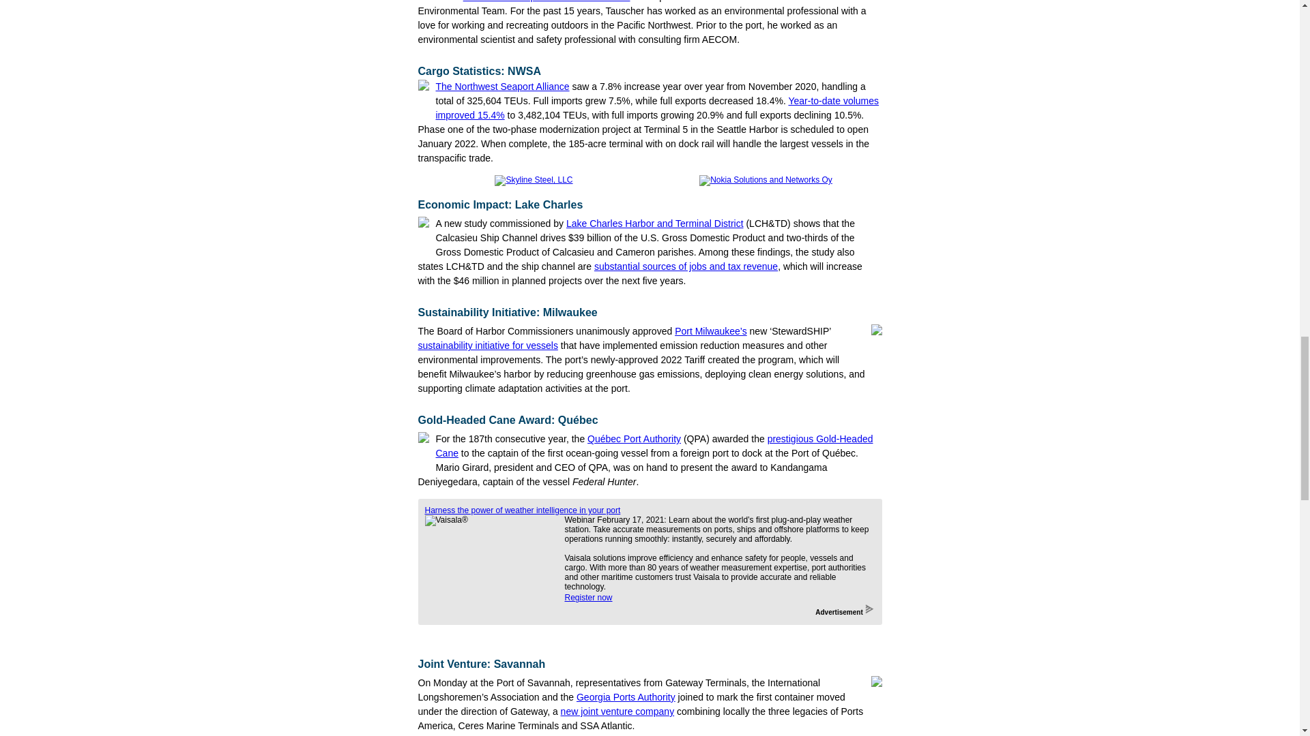  I want to click on environmental specialist Mark Tauscher, so click(547, 1).